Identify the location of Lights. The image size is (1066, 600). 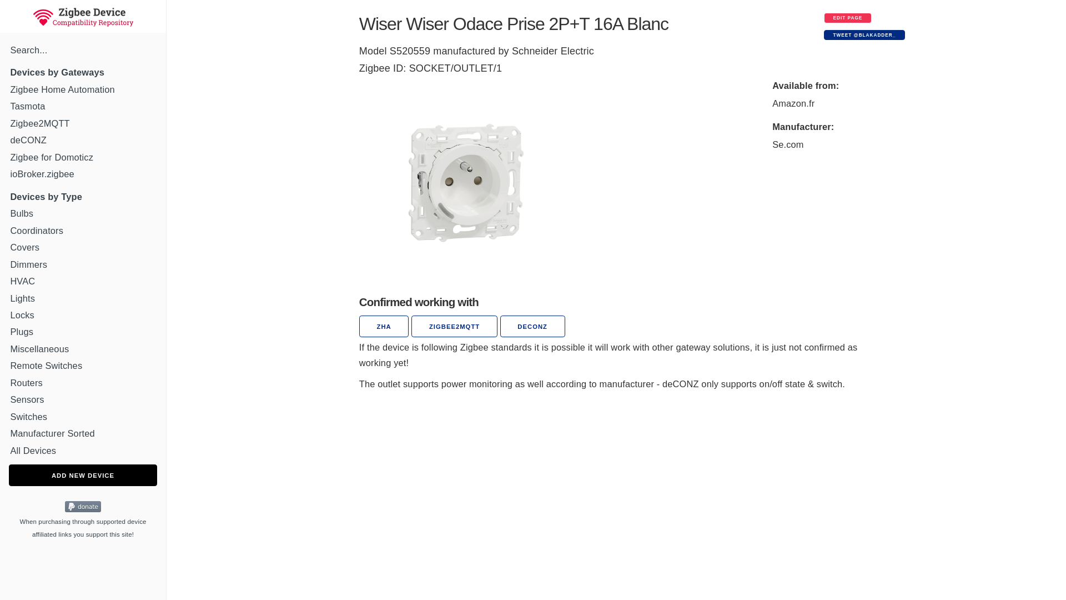
(82, 298).